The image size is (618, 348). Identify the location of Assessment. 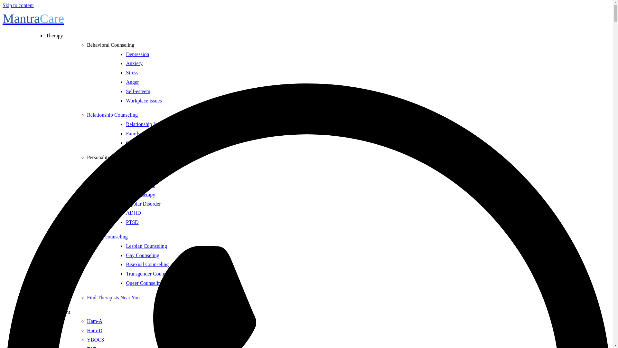
(58, 312).